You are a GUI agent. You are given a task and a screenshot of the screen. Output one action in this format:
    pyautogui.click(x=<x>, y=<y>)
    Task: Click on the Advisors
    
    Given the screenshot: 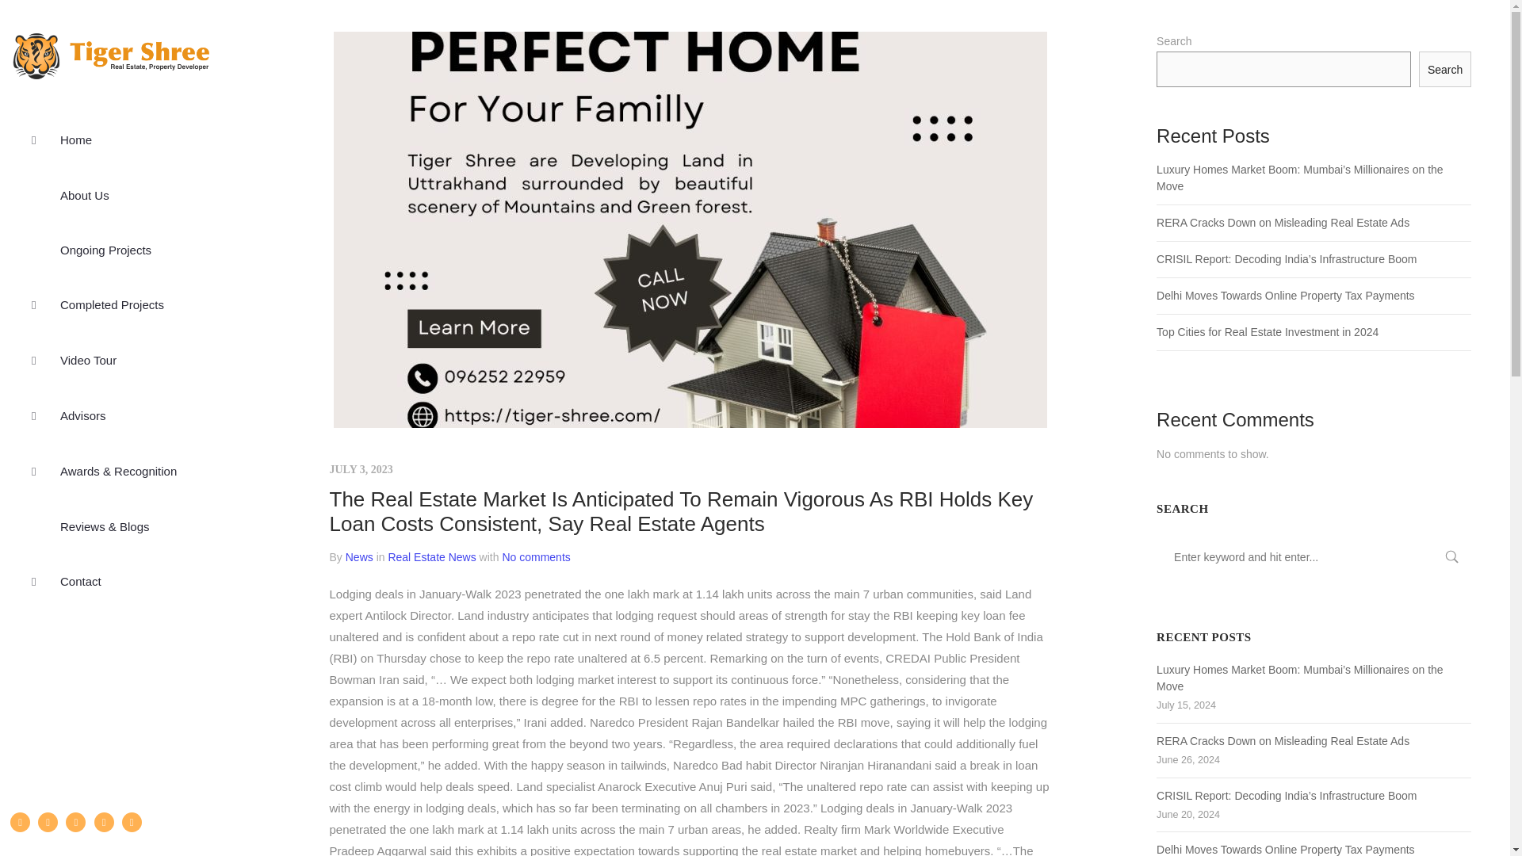 What is the action you would take?
    pyautogui.click(x=111, y=416)
    